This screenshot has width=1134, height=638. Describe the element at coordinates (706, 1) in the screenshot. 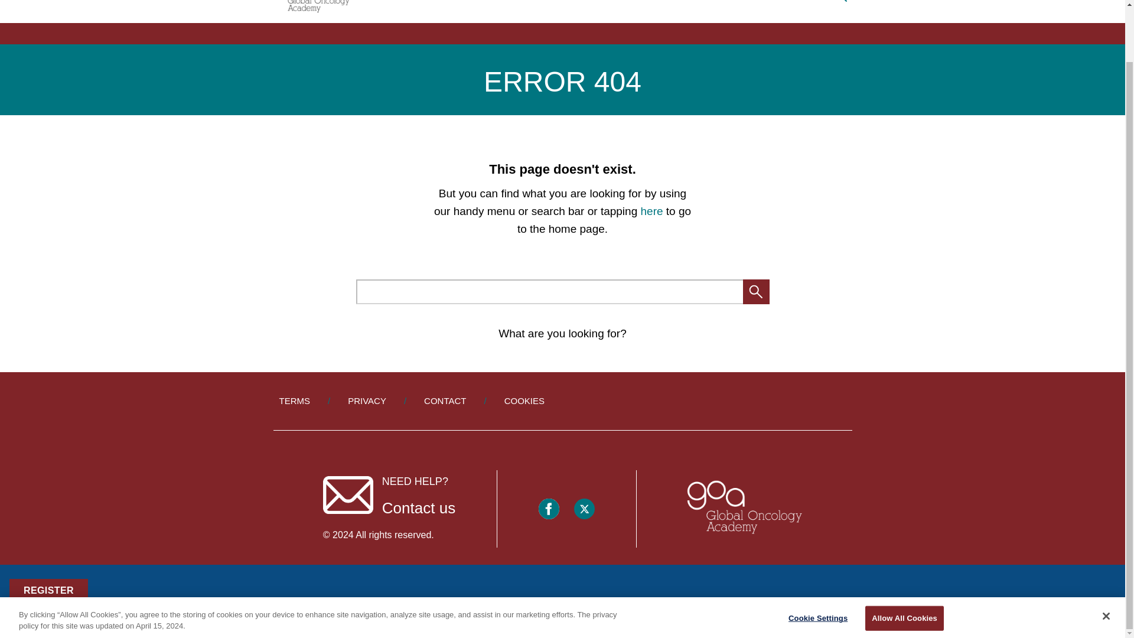

I see `COMMUNITY` at that location.